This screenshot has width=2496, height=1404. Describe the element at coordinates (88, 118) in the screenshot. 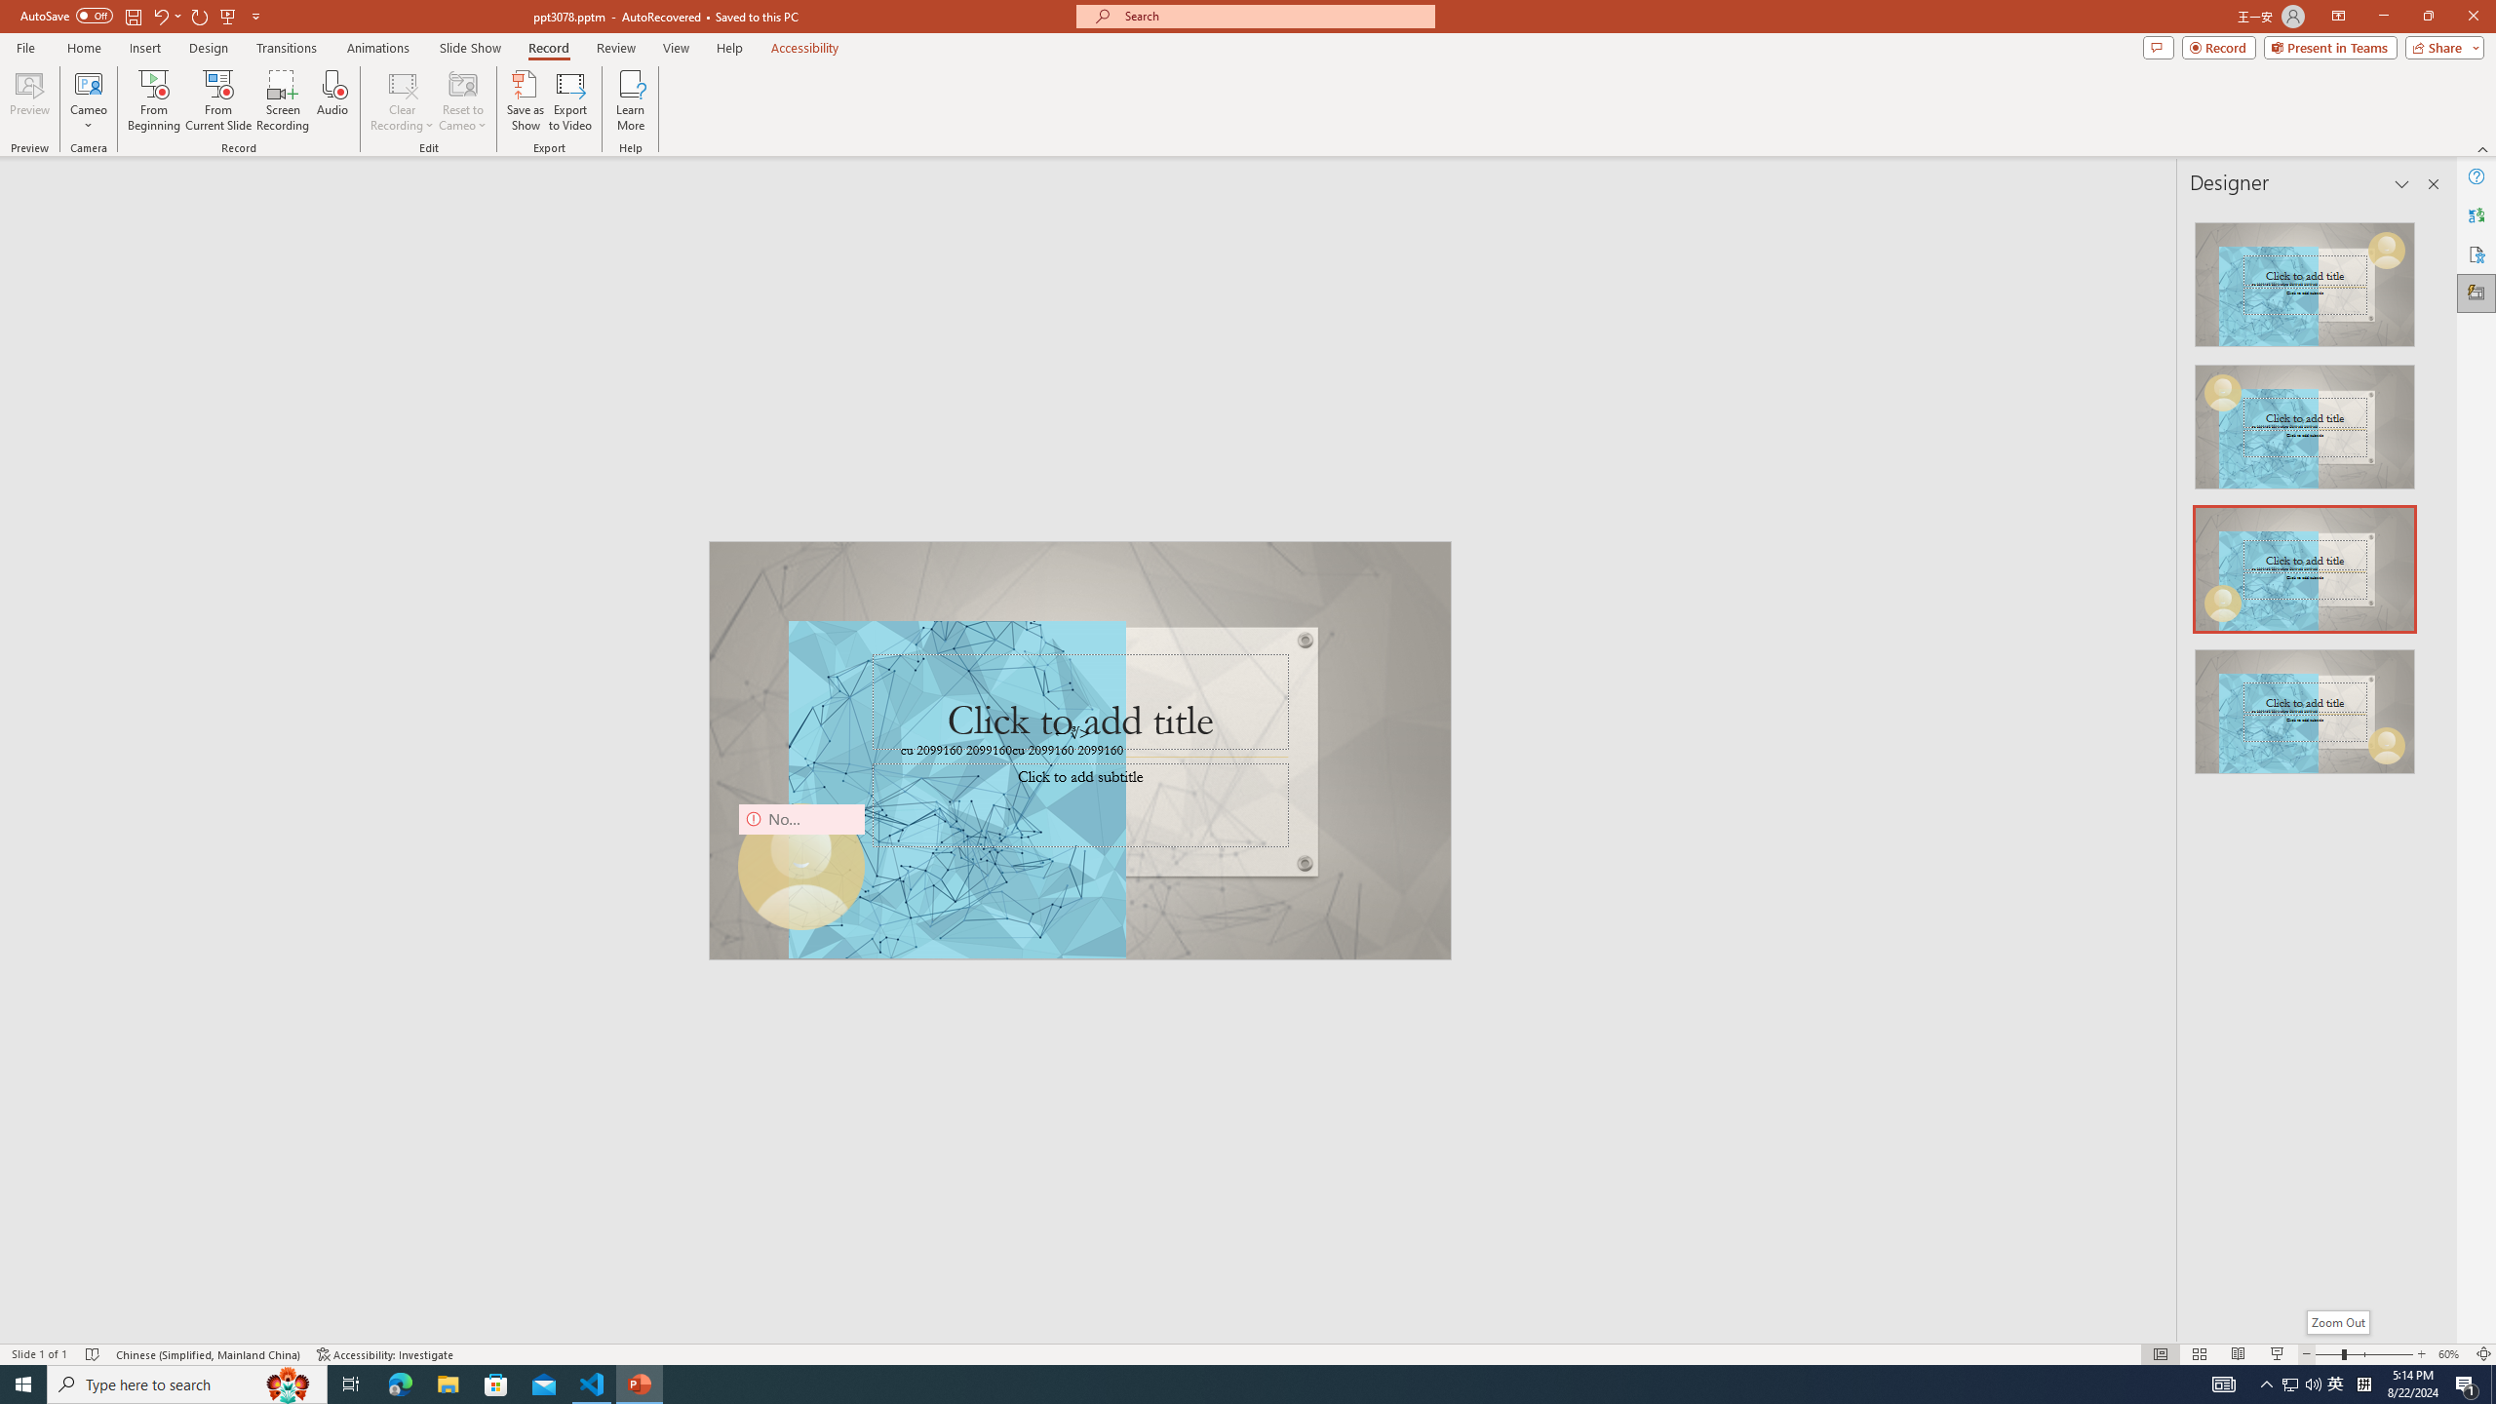

I see `More Options` at that location.